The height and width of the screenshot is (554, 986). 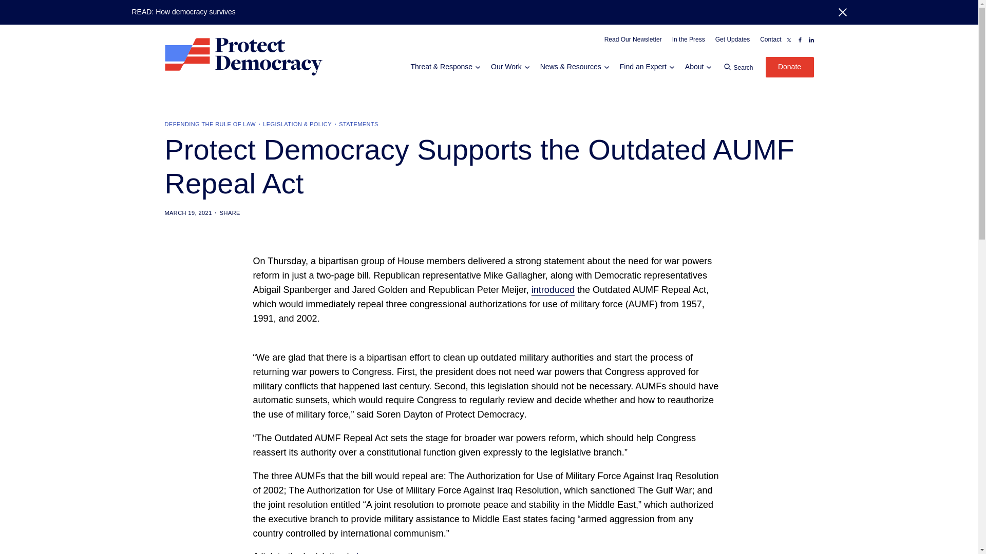 What do you see at coordinates (243, 56) in the screenshot?
I see `Home` at bounding box center [243, 56].